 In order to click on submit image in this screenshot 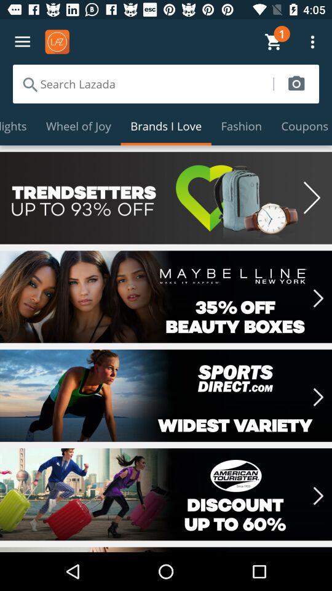, I will do `click(296, 84)`.